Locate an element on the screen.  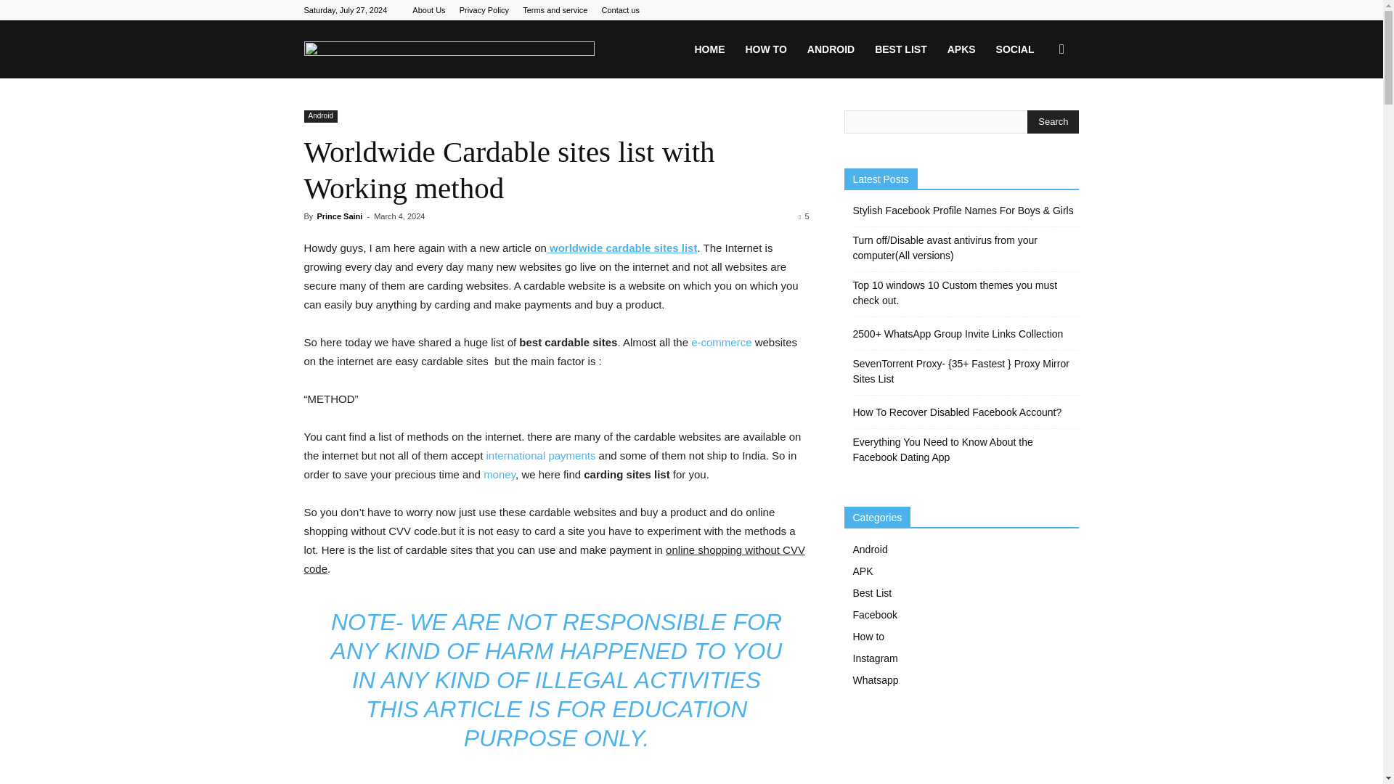
e-commerce is located at coordinates (721, 342).